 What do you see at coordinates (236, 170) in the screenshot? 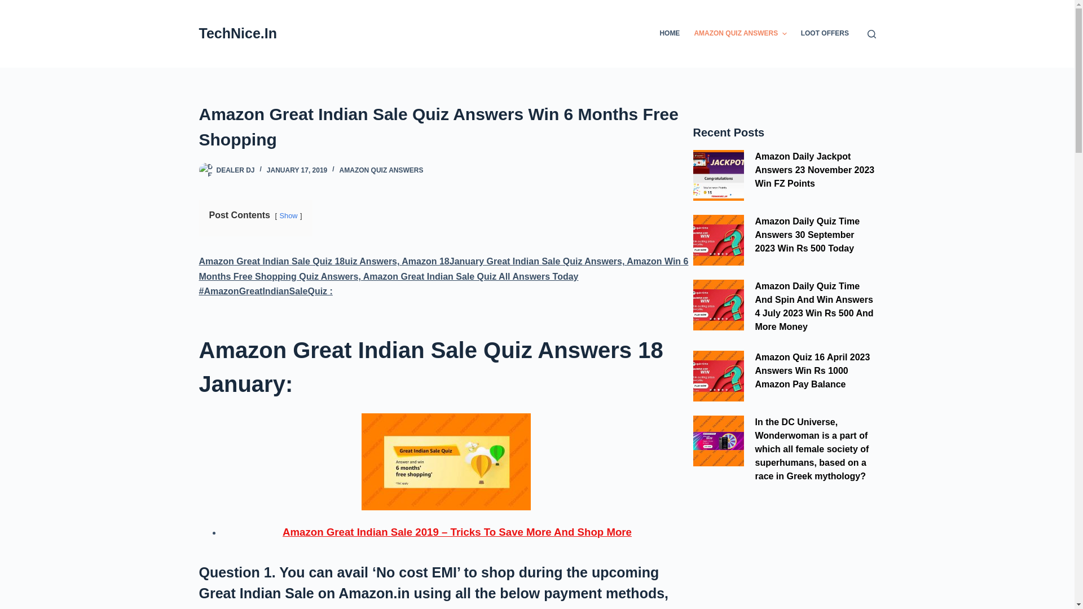
I see `Posts by Dealer DJ` at bounding box center [236, 170].